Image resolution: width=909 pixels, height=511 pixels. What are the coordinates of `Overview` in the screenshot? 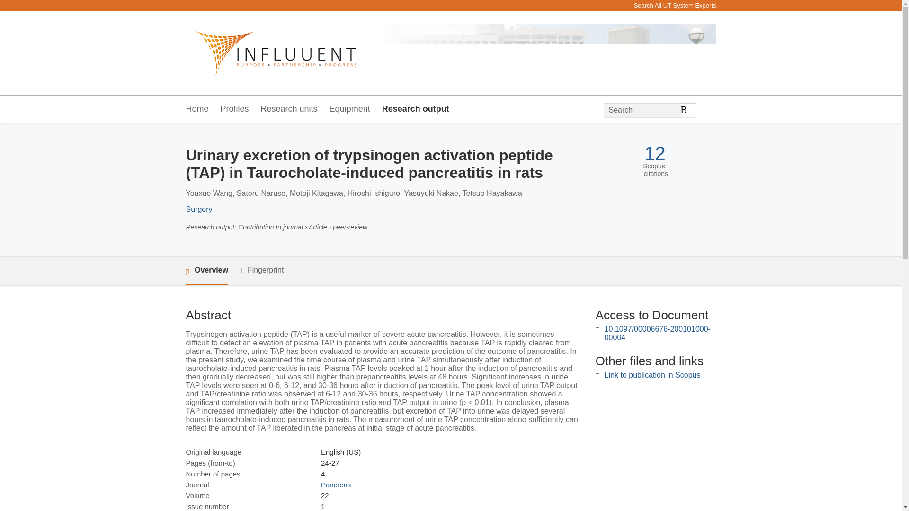 It's located at (206, 271).